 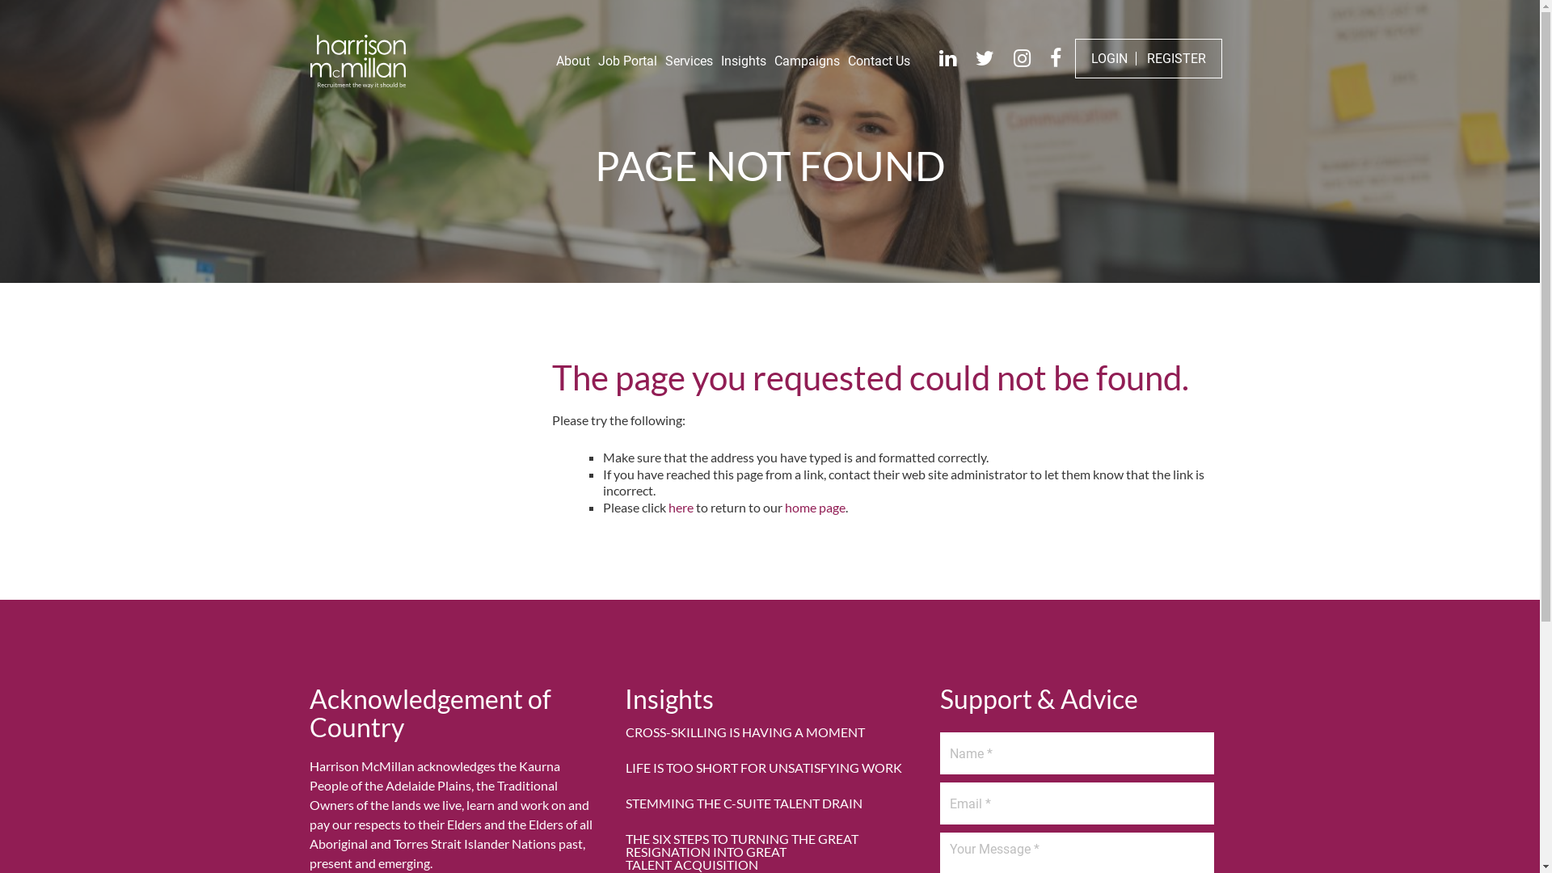 I want to click on here, so click(x=681, y=508).